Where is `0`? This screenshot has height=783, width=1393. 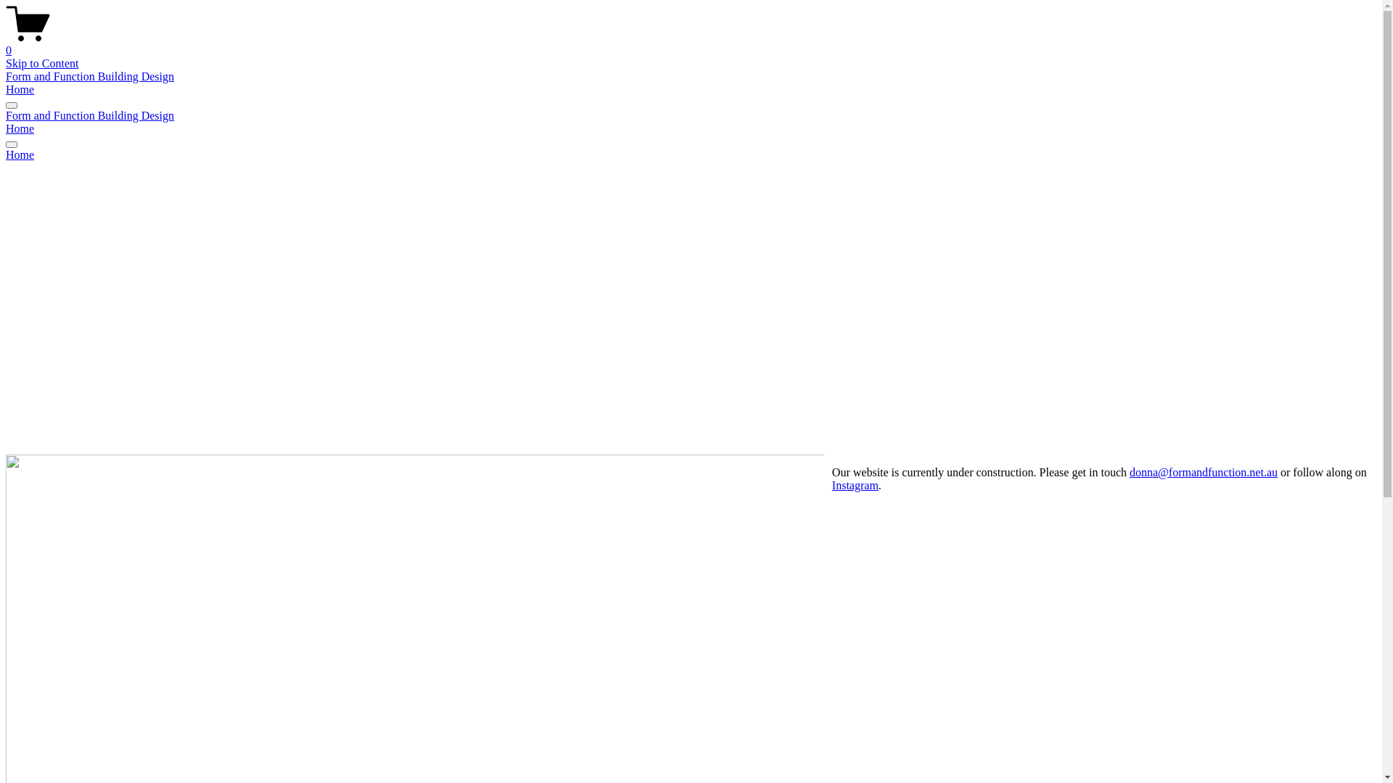 0 is located at coordinates (691, 44).